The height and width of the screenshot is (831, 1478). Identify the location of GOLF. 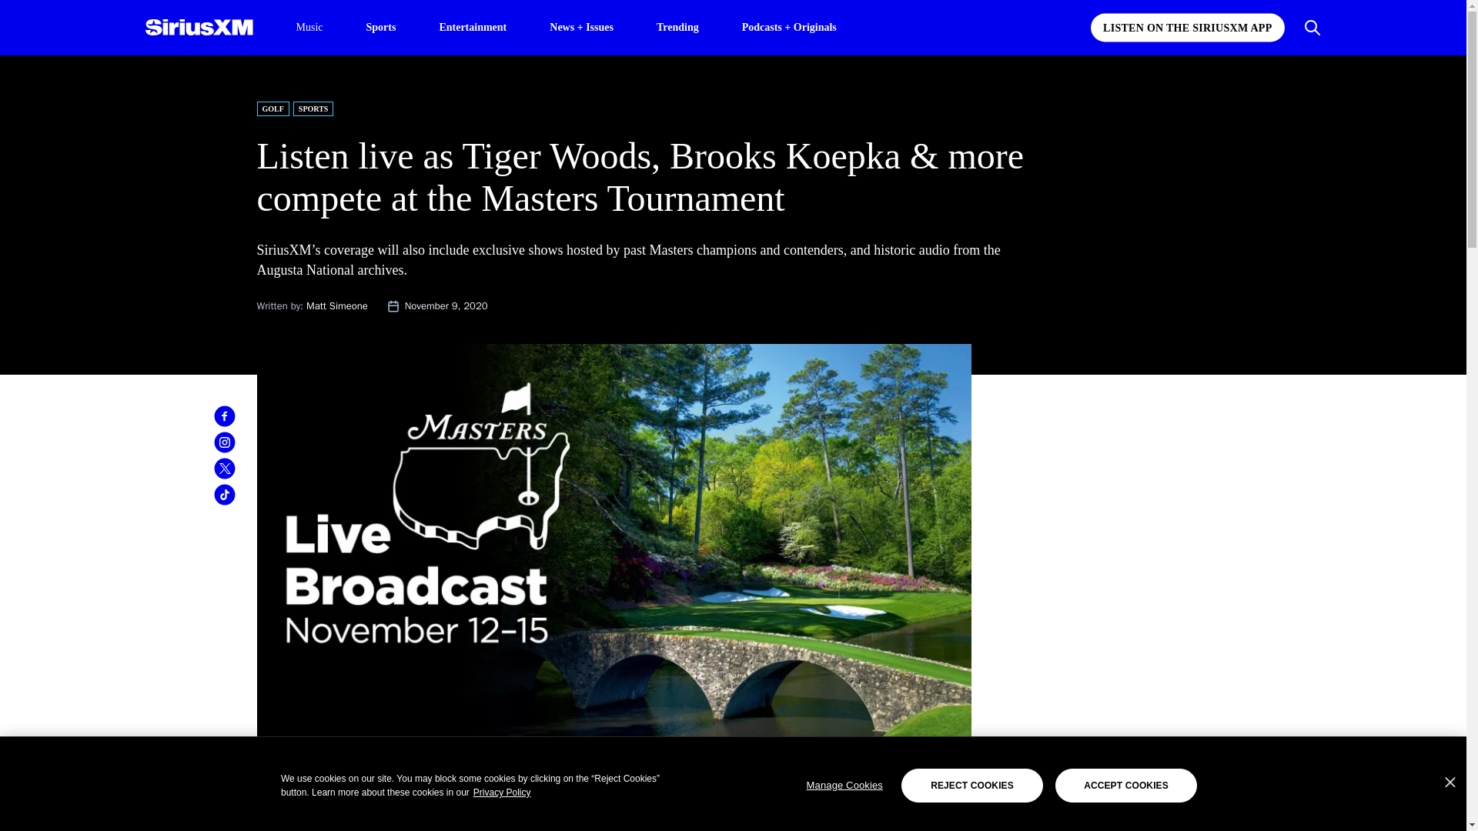
(273, 108).